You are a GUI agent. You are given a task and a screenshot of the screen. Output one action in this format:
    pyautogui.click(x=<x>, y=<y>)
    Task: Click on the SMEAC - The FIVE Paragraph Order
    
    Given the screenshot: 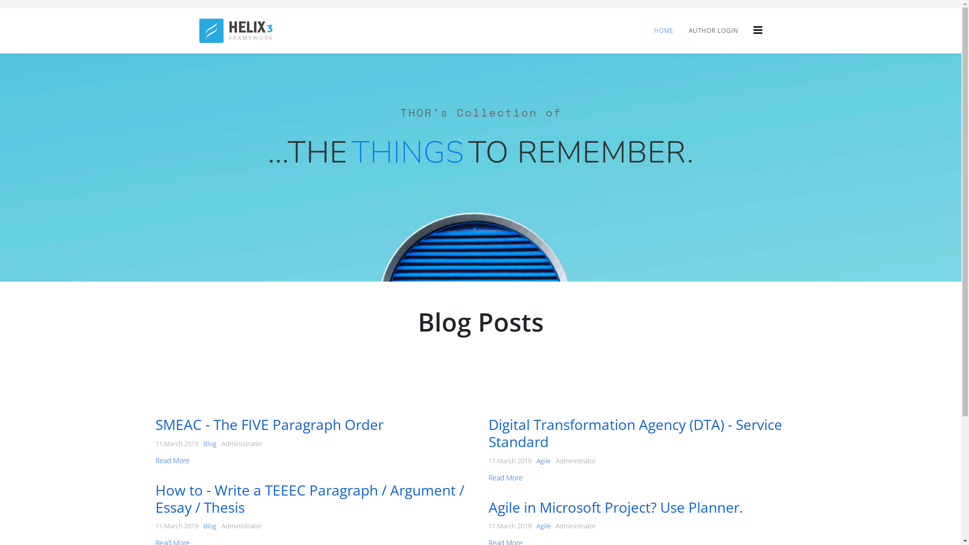 What is the action you would take?
    pyautogui.click(x=270, y=424)
    